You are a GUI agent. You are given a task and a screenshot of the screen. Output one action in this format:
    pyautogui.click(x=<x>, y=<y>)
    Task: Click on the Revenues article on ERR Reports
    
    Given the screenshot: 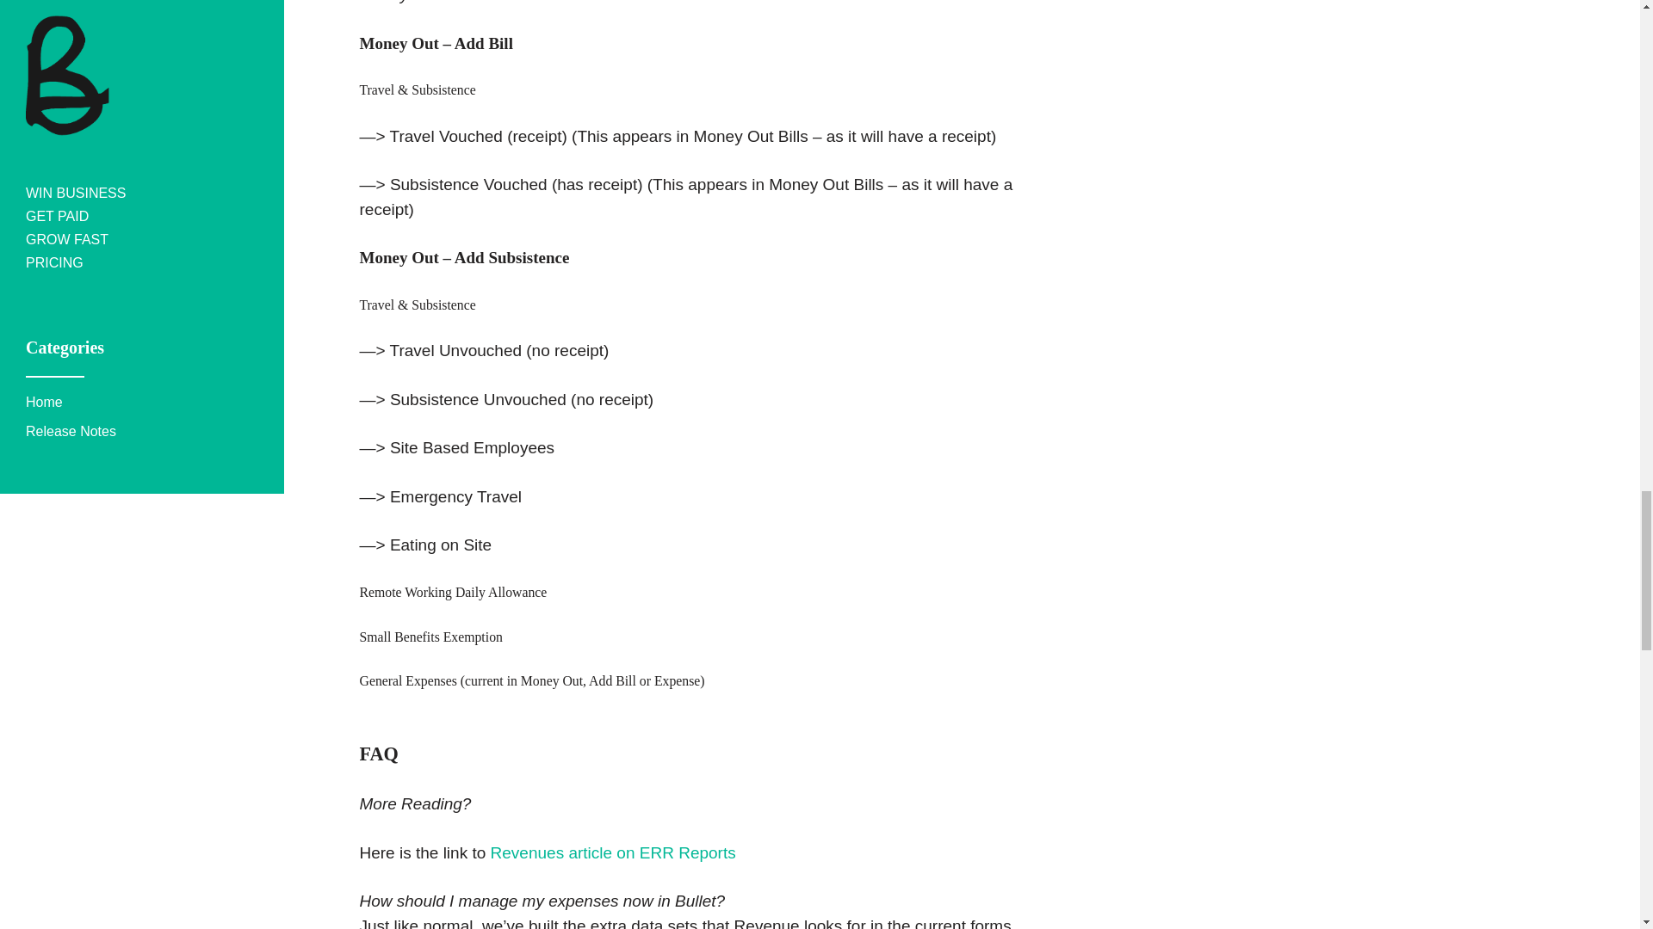 What is the action you would take?
    pyautogui.click(x=613, y=852)
    